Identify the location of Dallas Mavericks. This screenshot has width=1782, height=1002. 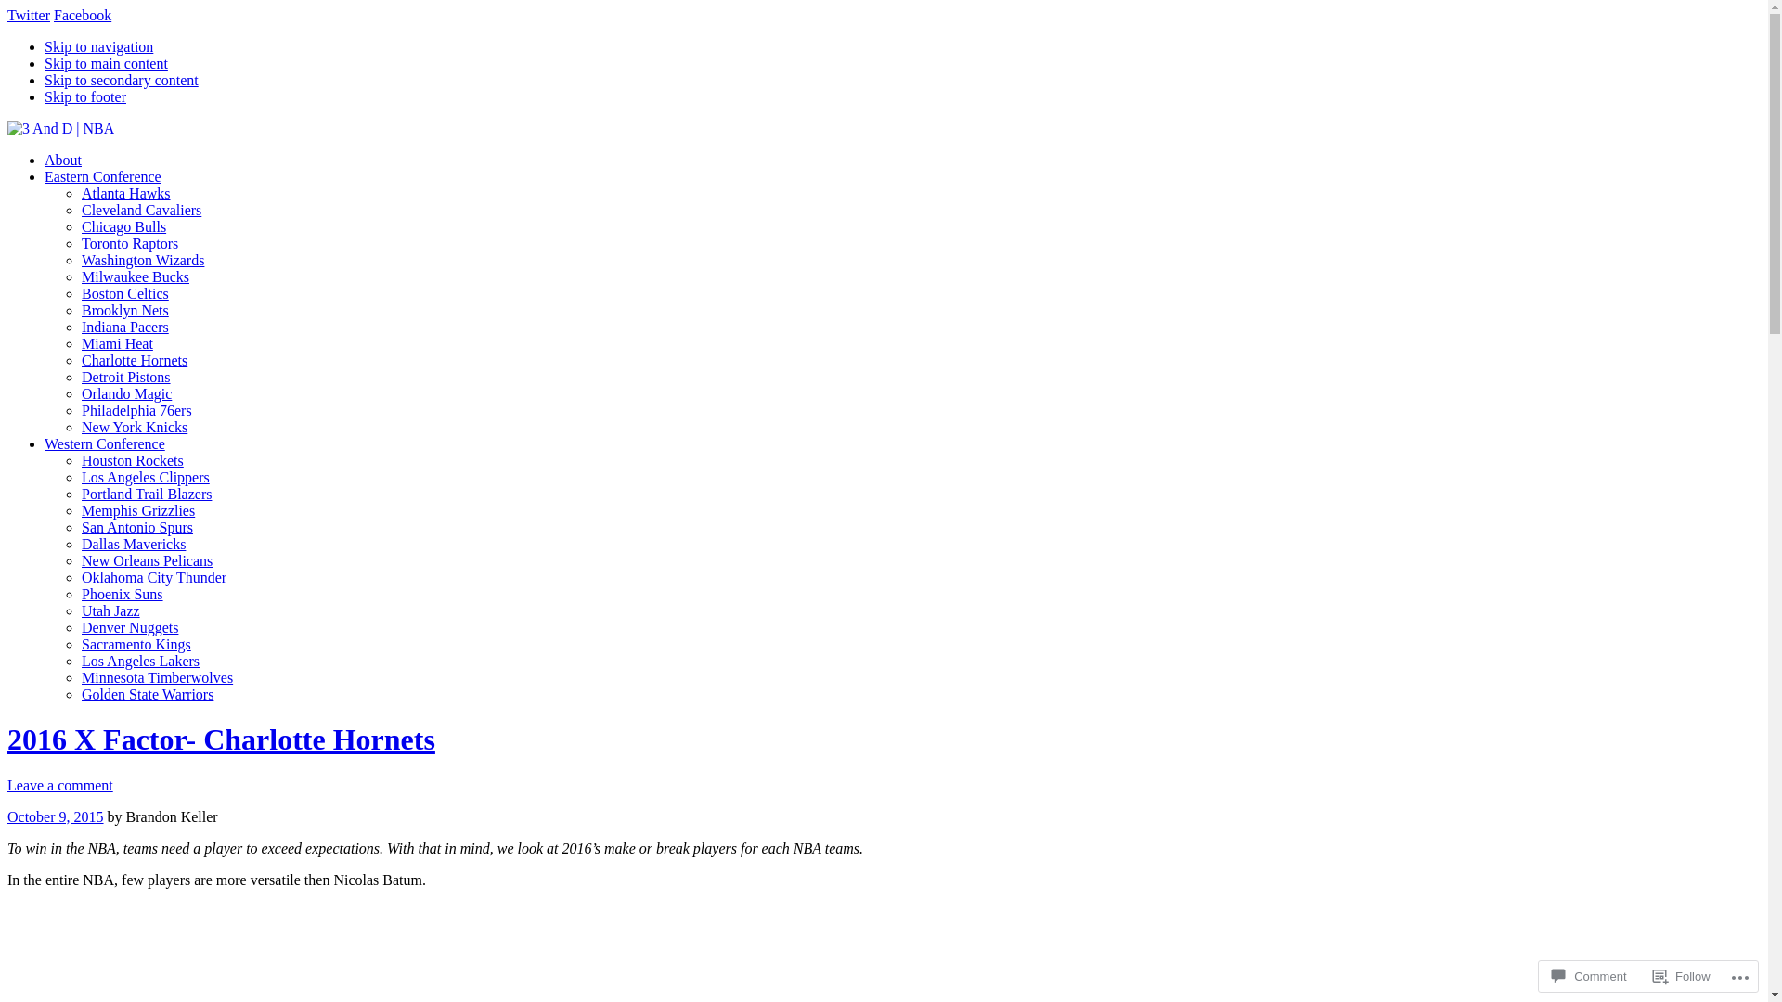
(134, 544).